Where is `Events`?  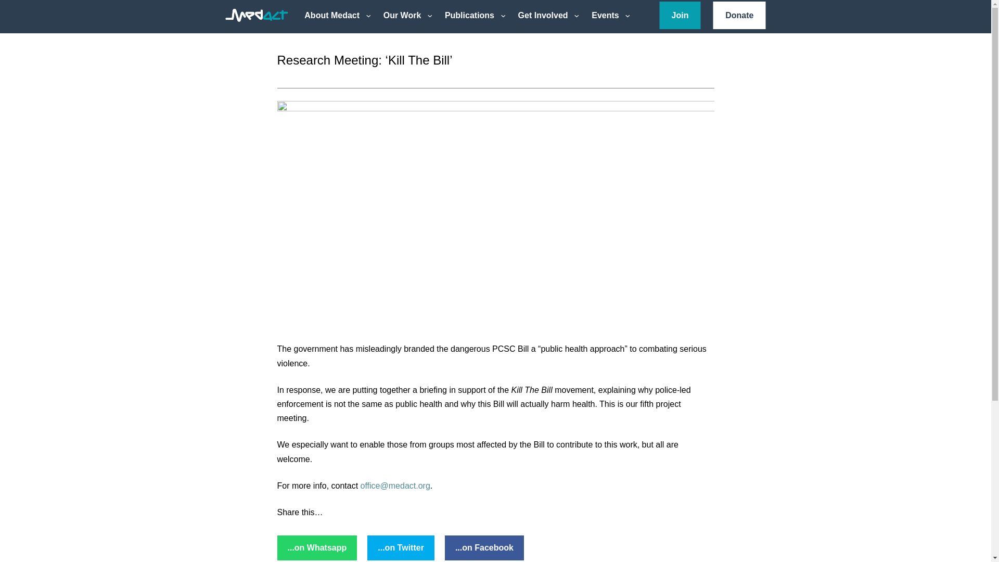
Events is located at coordinates (605, 15).